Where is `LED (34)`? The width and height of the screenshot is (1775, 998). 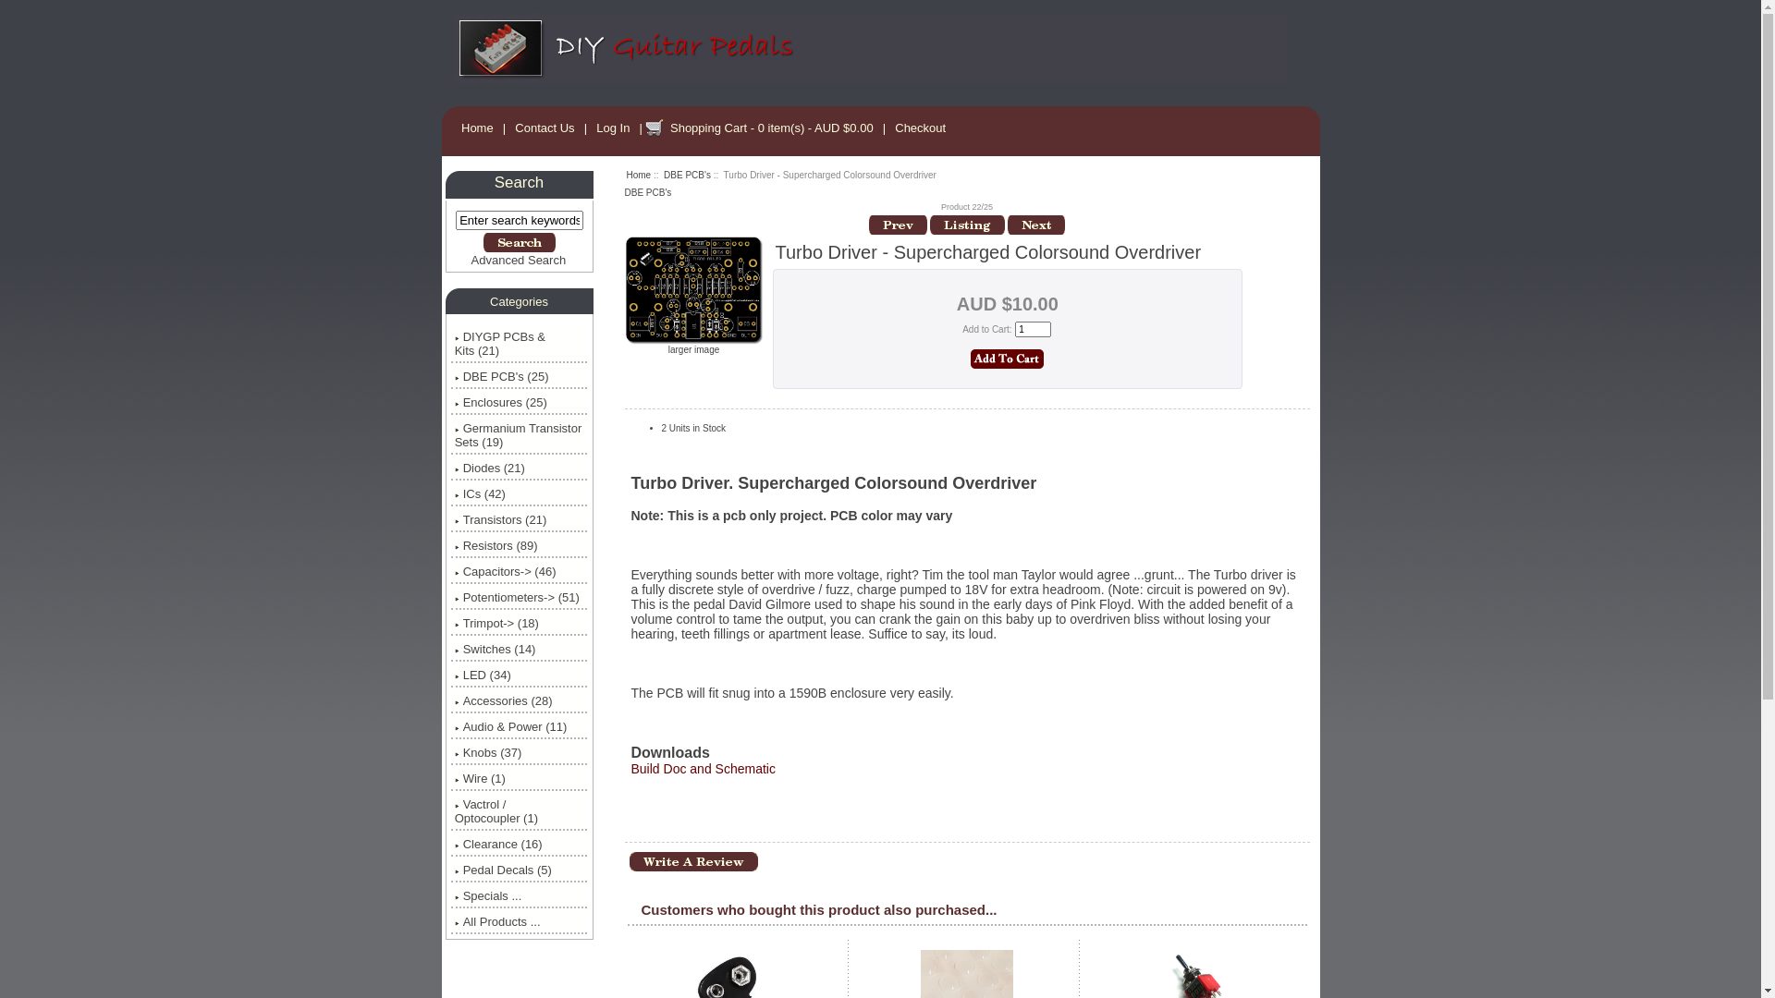 LED (34) is located at coordinates (520, 675).